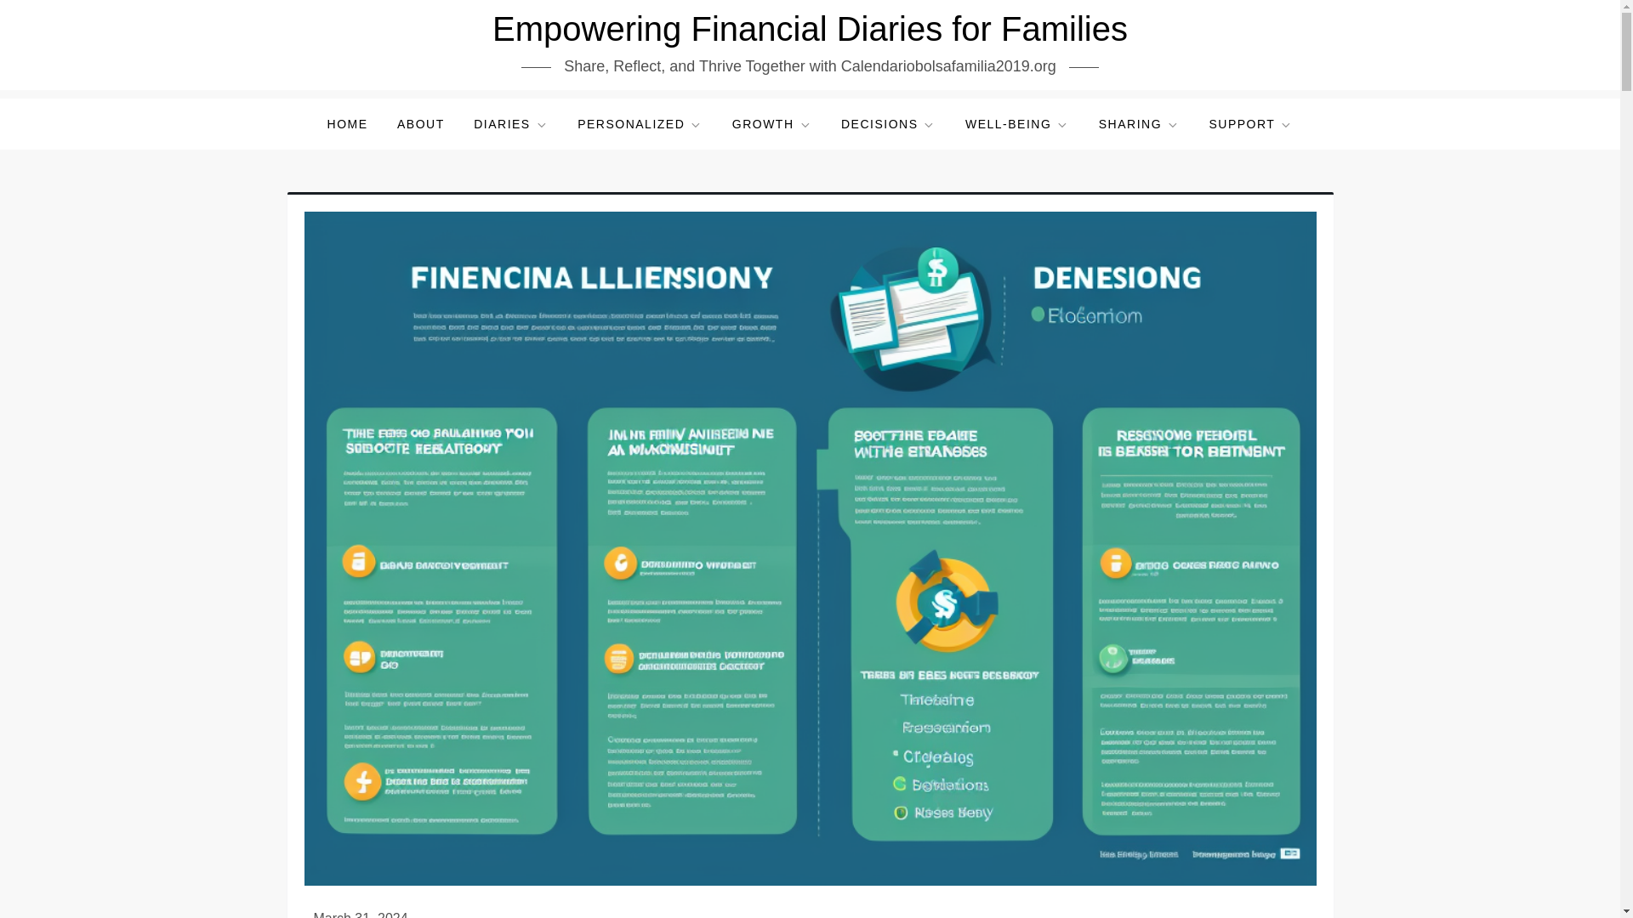 This screenshot has width=1633, height=918. What do you see at coordinates (772, 124) in the screenshot?
I see `GROWTH` at bounding box center [772, 124].